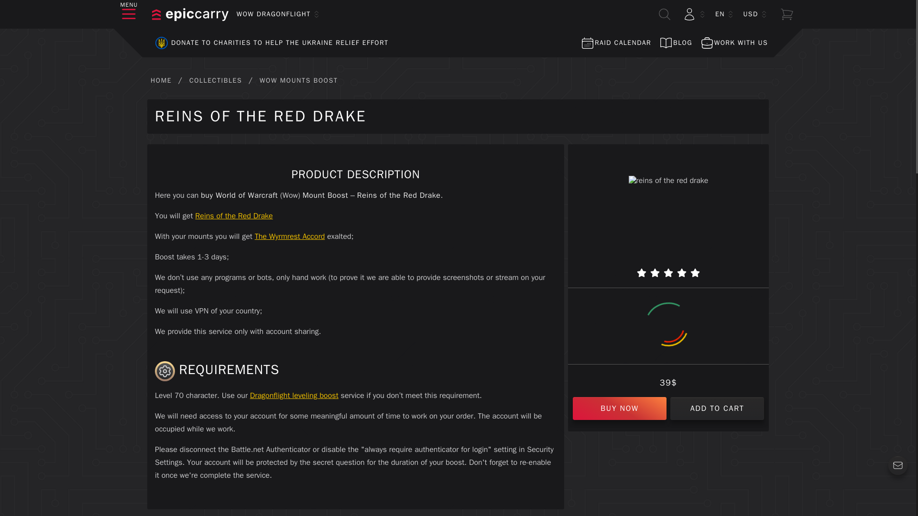 The height and width of the screenshot is (516, 918). Describe the element at coordinates (294, 396) in the screenshot. I see `Dragonflight leveling boost` at that location.